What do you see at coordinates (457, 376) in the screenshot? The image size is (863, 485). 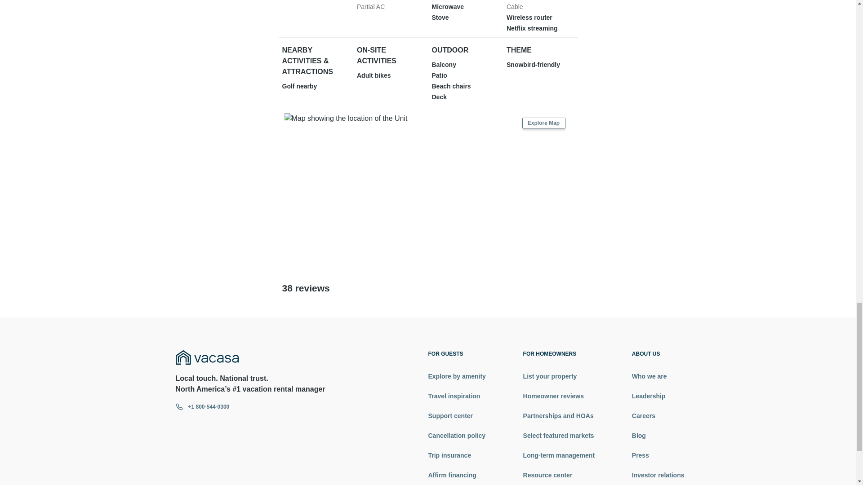 I see `Explore by amenity` at bounding box center [457, 376].